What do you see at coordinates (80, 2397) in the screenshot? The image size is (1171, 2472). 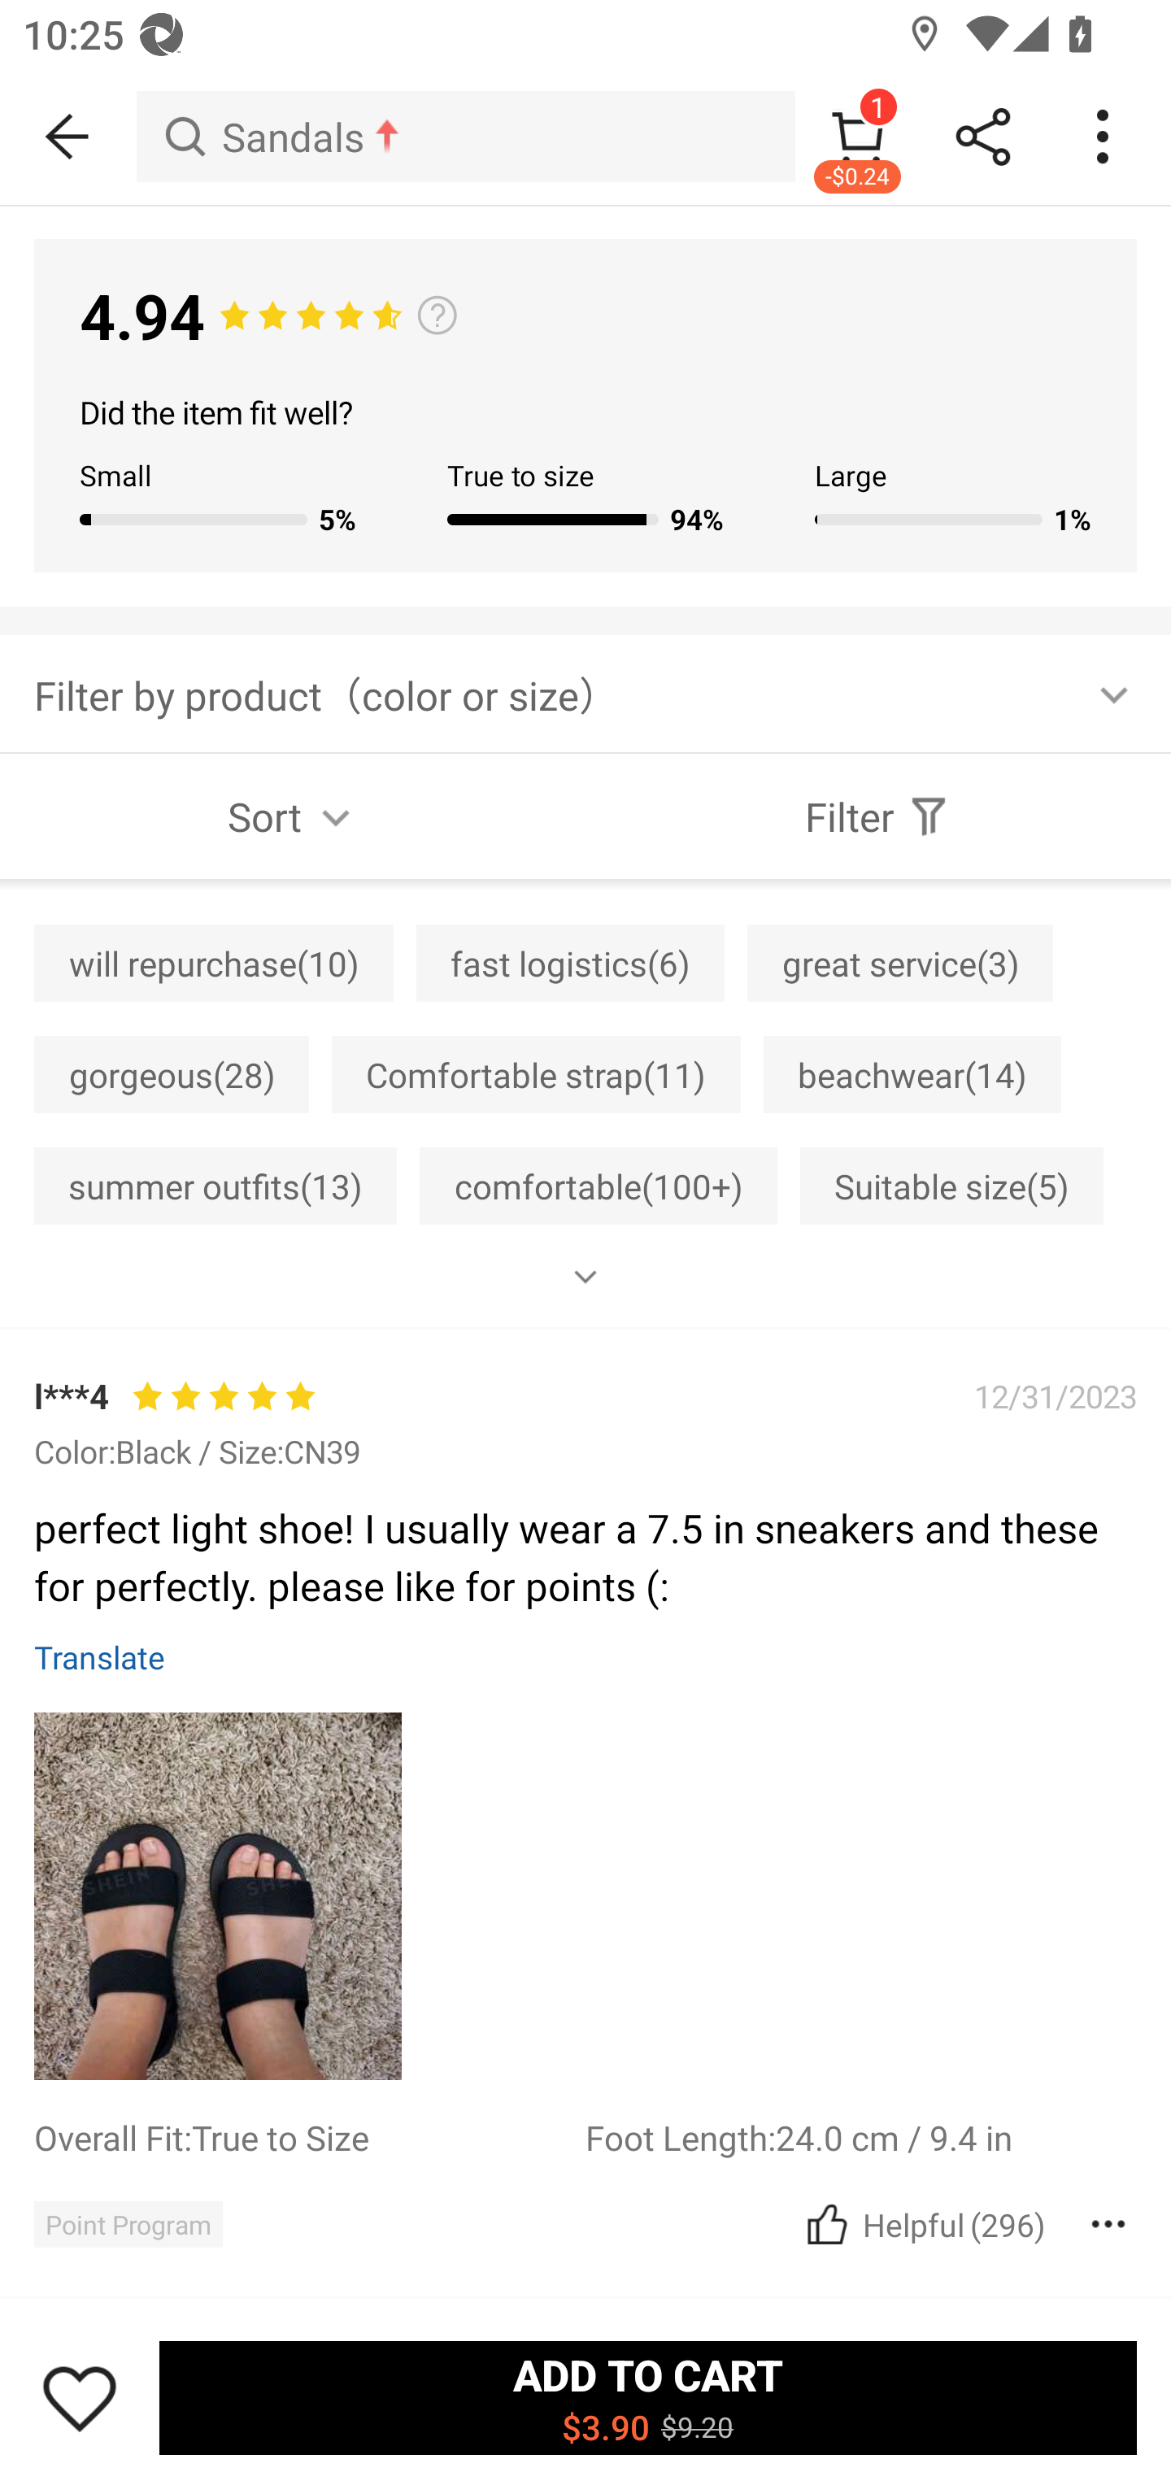 I see `Save` at bounding box center [80, 2397].